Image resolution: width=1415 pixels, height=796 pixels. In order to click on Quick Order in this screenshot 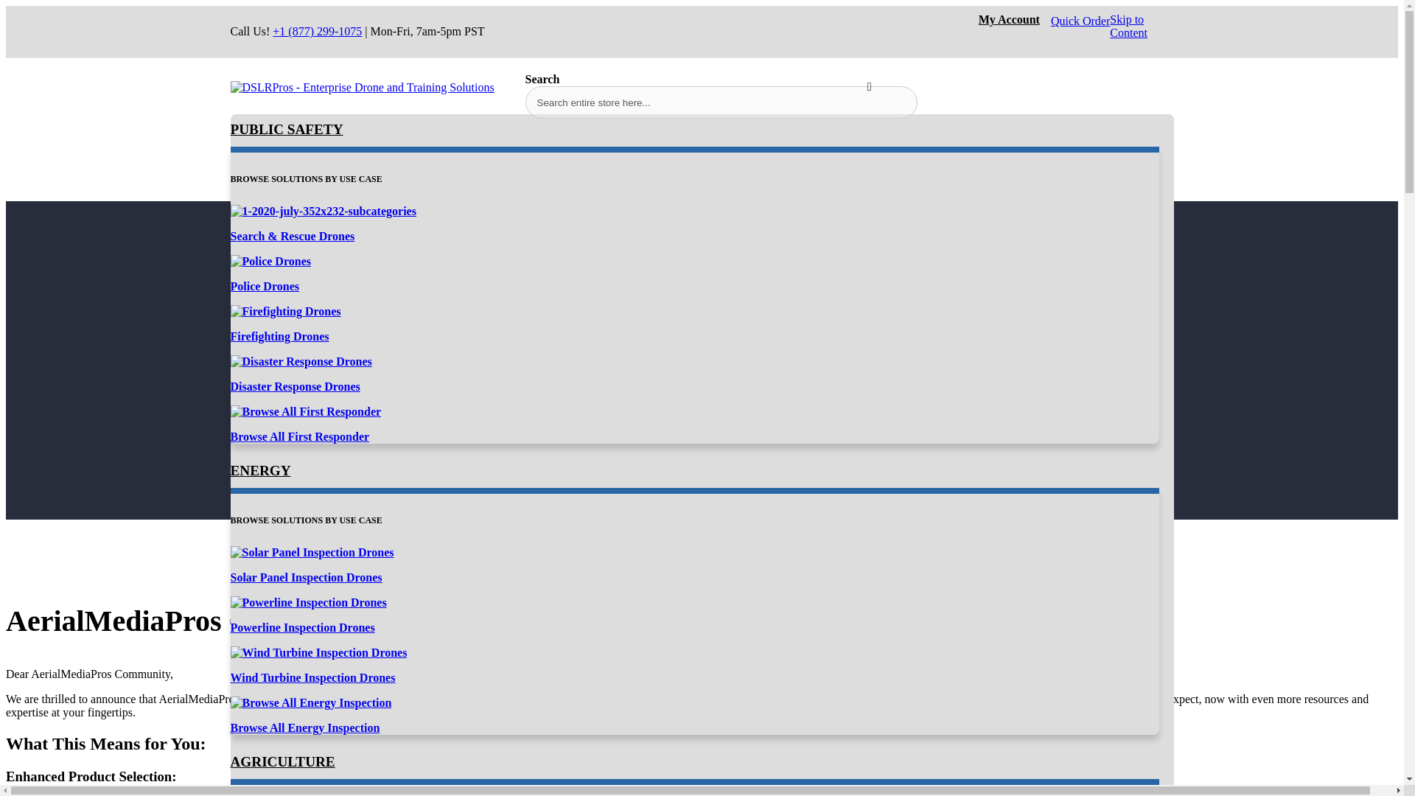, I will do `click(1080, 21)`.